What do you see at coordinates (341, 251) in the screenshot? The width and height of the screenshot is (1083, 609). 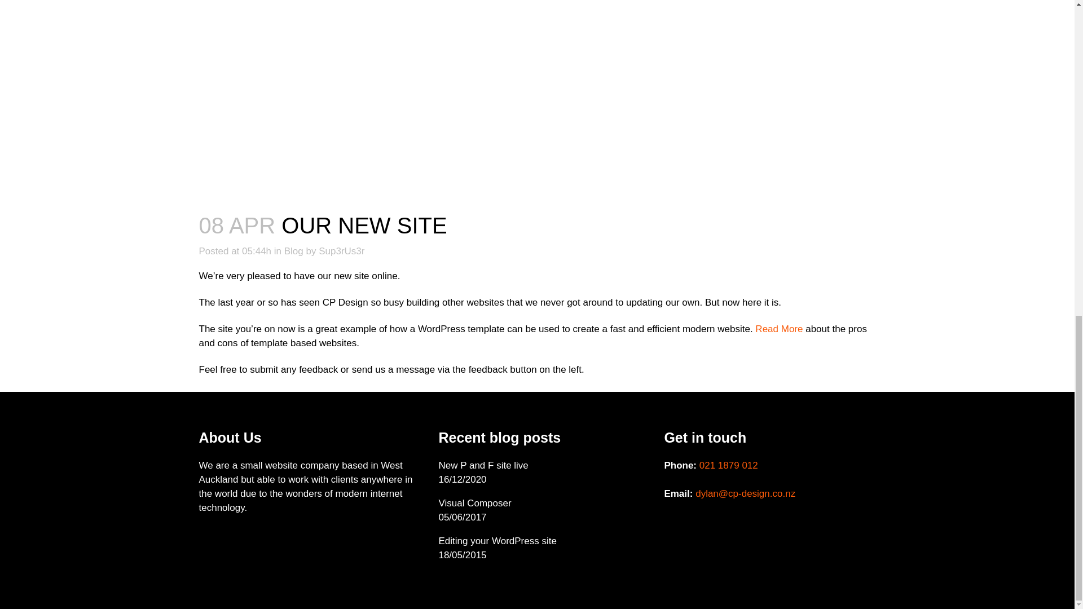 I see `Sup3rUs3r` at bounding box center [341, 251].